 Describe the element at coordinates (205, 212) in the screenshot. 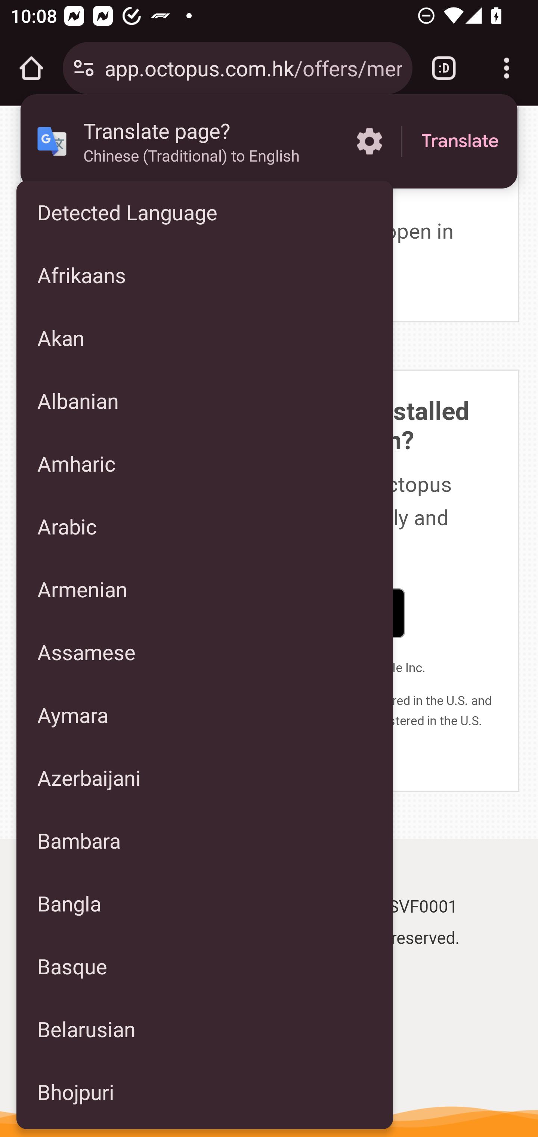

I see `Detected Language` at that location.